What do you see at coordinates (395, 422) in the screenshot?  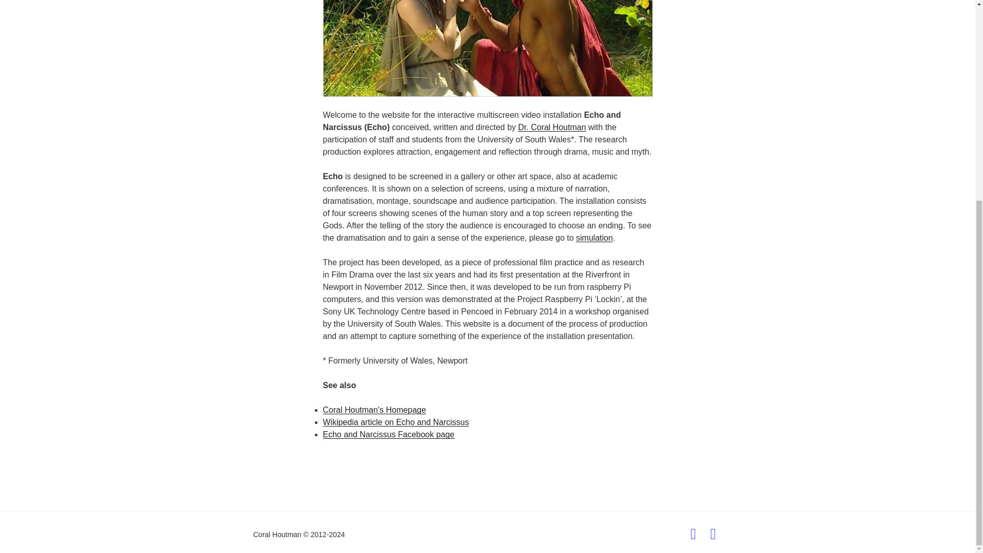 I see `Wikipedia article on Echo and Narcissus` at bounding box center [395, 422].